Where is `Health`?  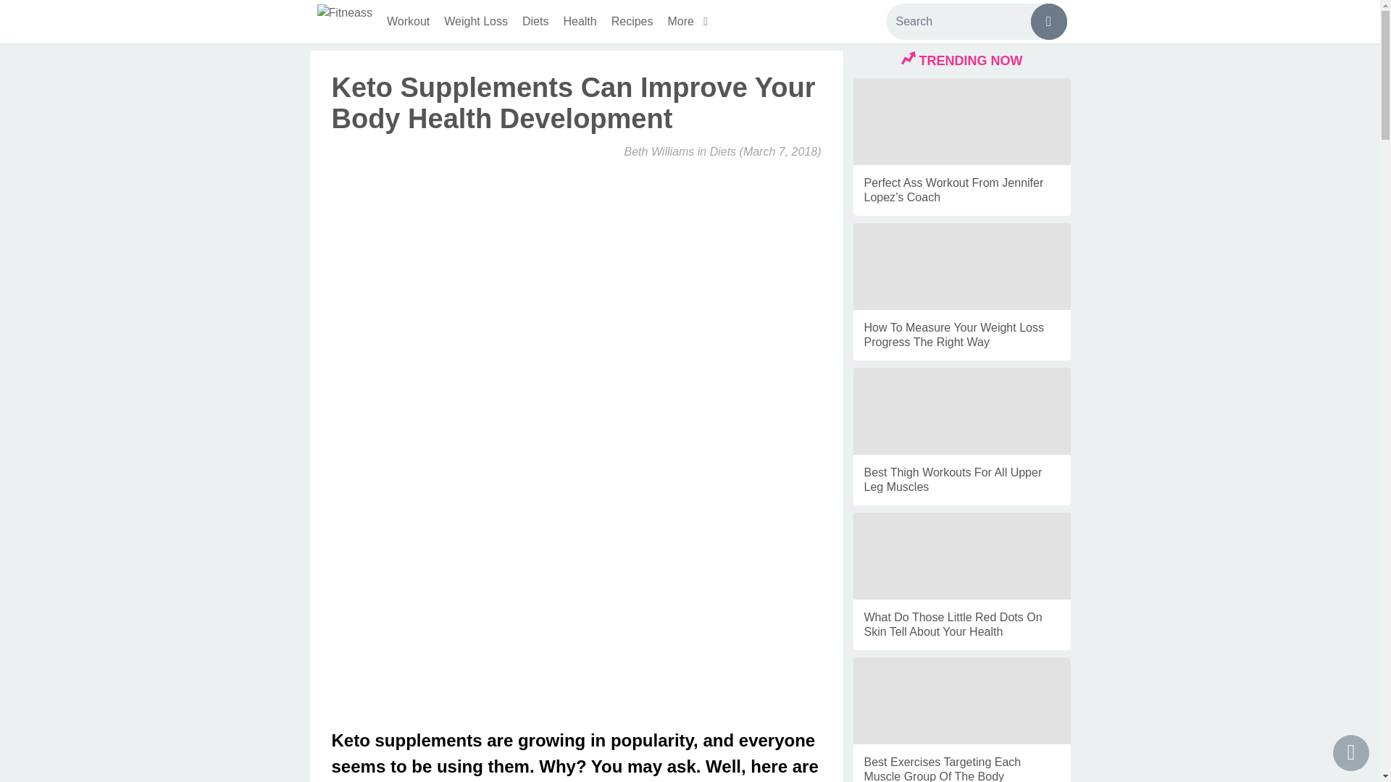 Health is located at coordinates (580, 22).